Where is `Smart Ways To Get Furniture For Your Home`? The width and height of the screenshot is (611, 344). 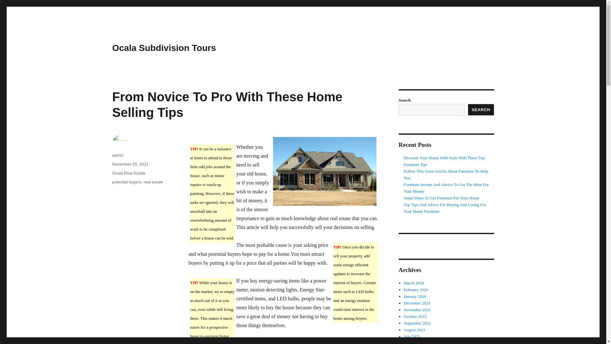
Smart Ways To Get Furniture For Your Home is located at coordinates (441, 198).